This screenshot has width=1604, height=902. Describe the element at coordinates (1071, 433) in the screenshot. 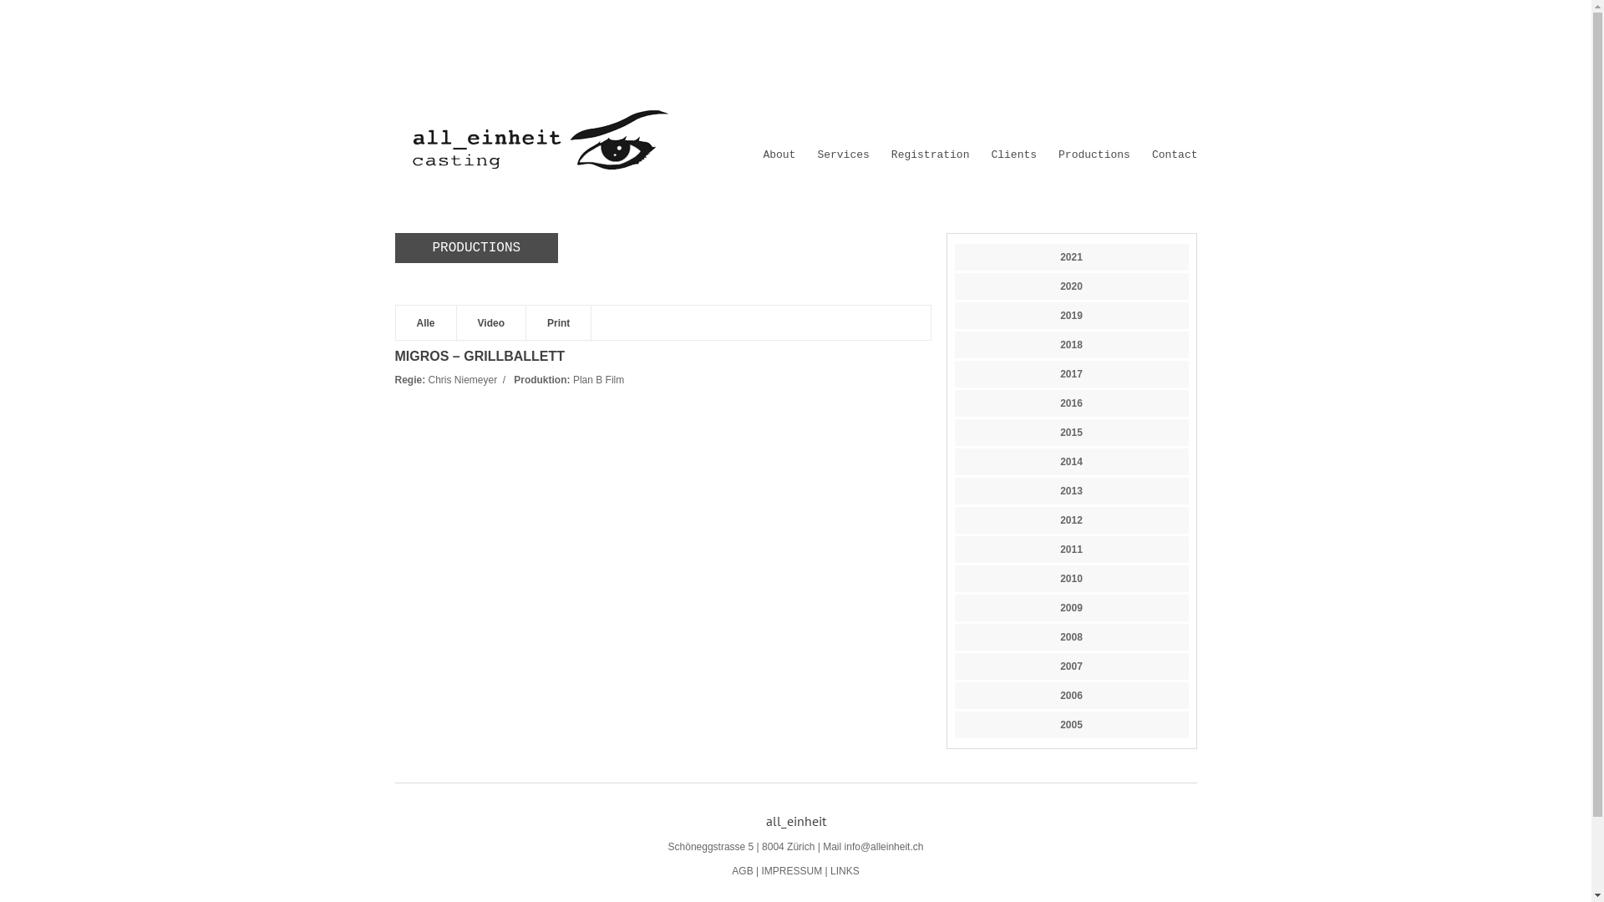

I see `2015` at that location.